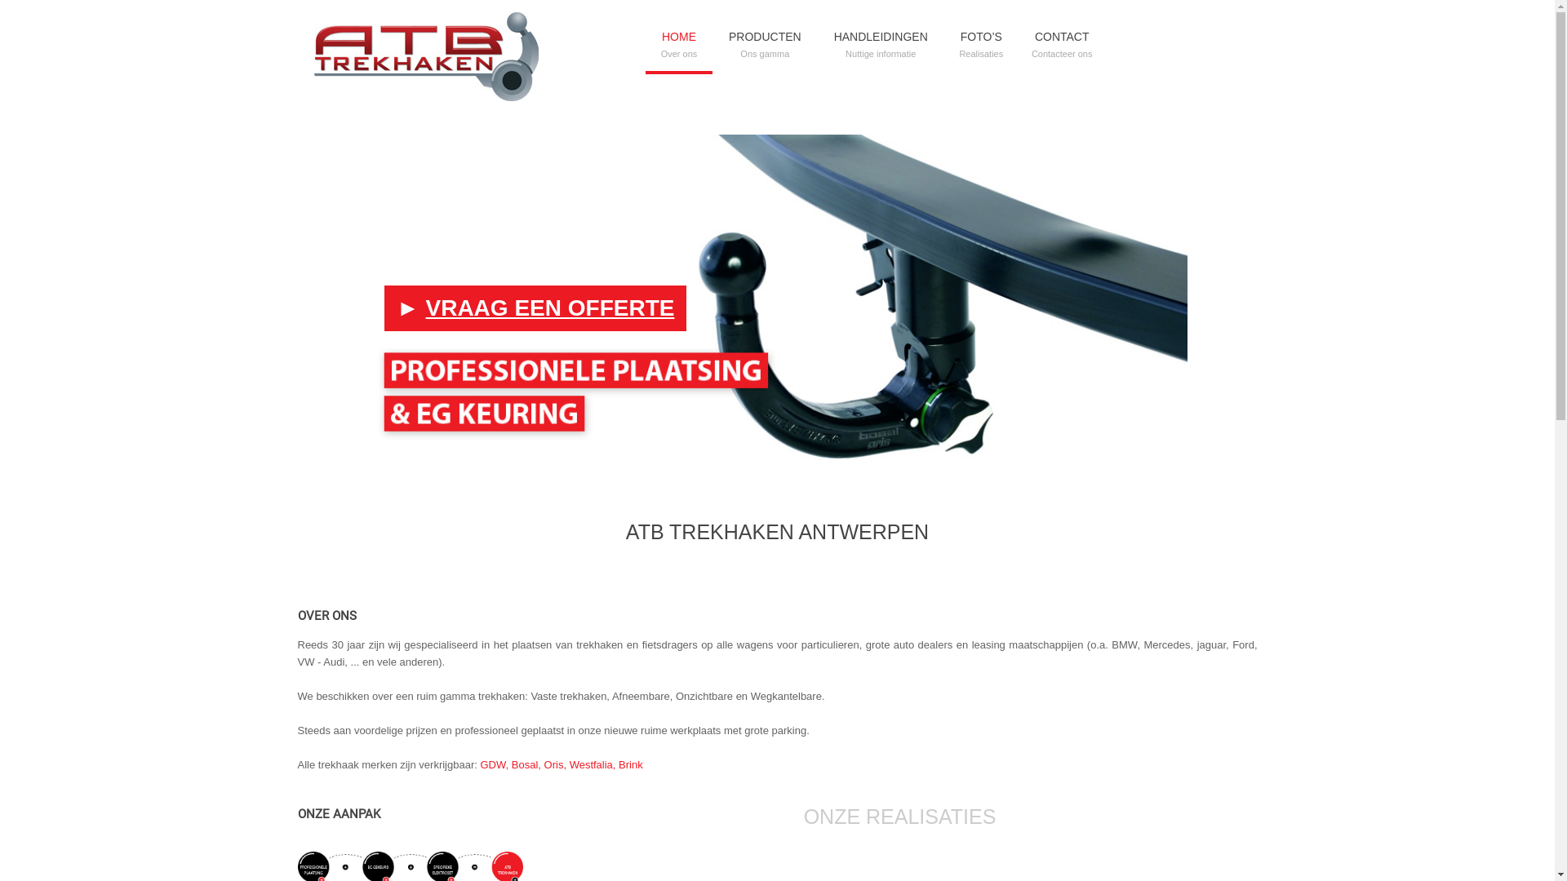  What do you see at coordinates (550, 308) in the screenshot?
I see `VRAAG EEN OFFERTE` at bounding box center [550, 308].